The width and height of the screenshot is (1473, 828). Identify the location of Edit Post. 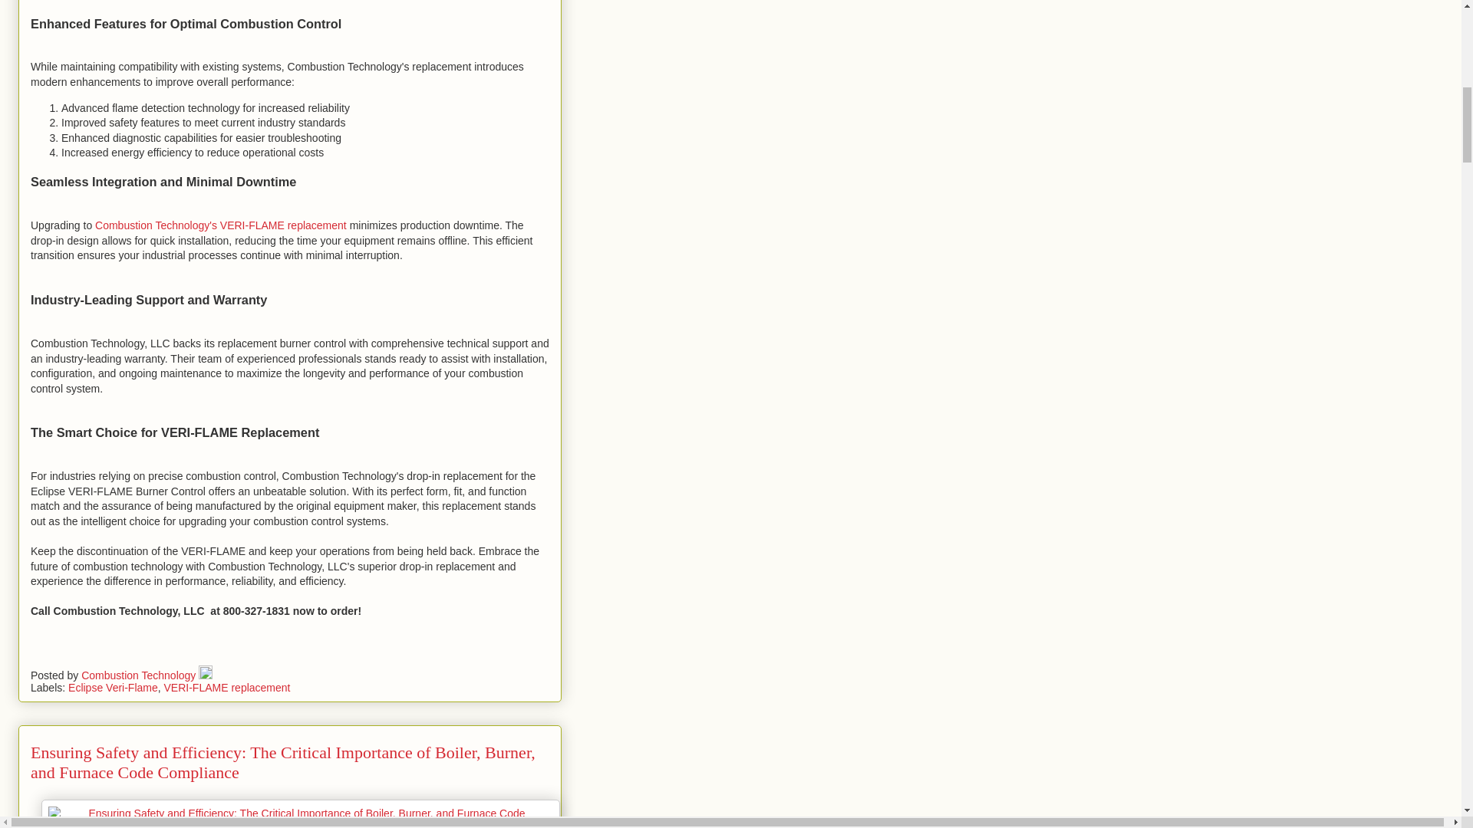
(206, 675).